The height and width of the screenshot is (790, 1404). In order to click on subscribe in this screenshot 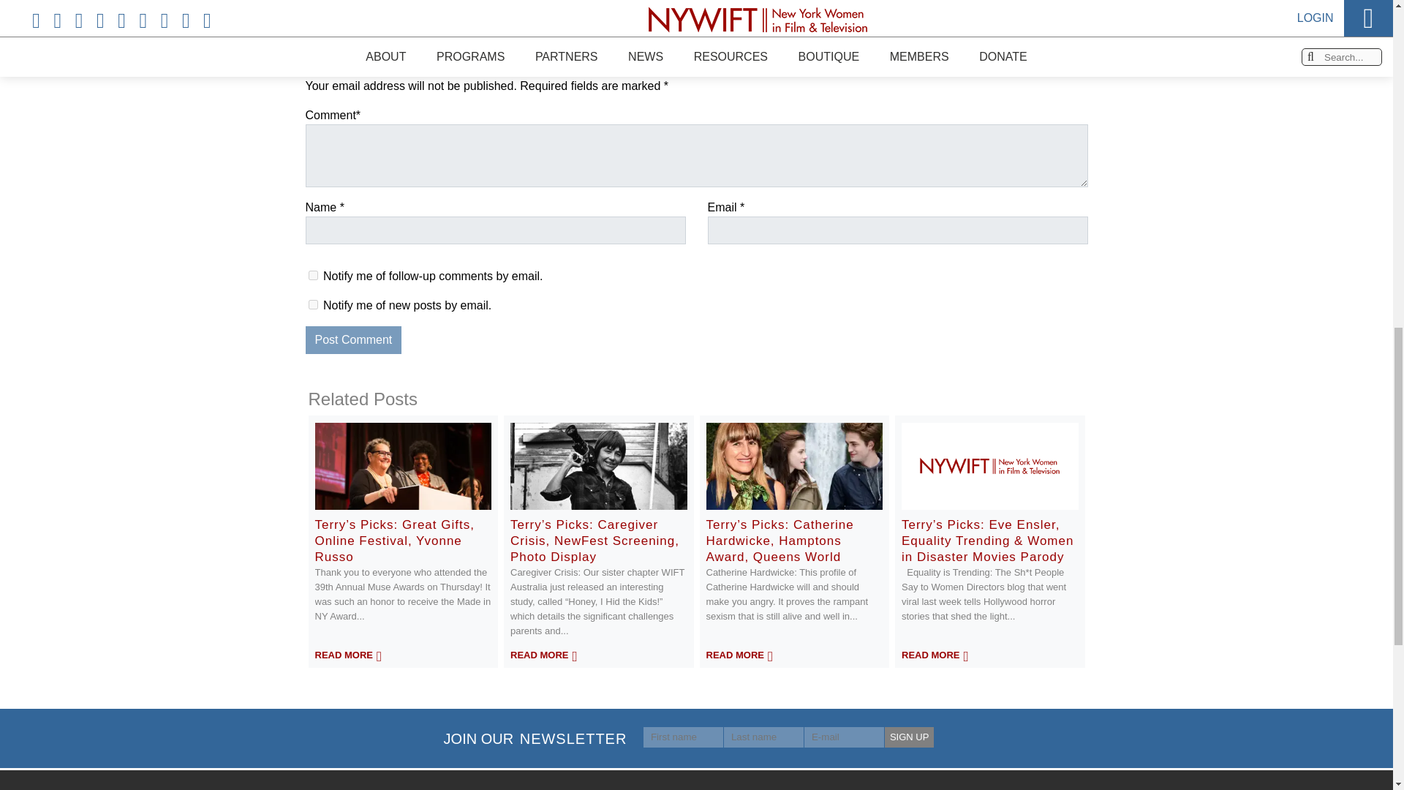, I will do `click(313, 275)`.